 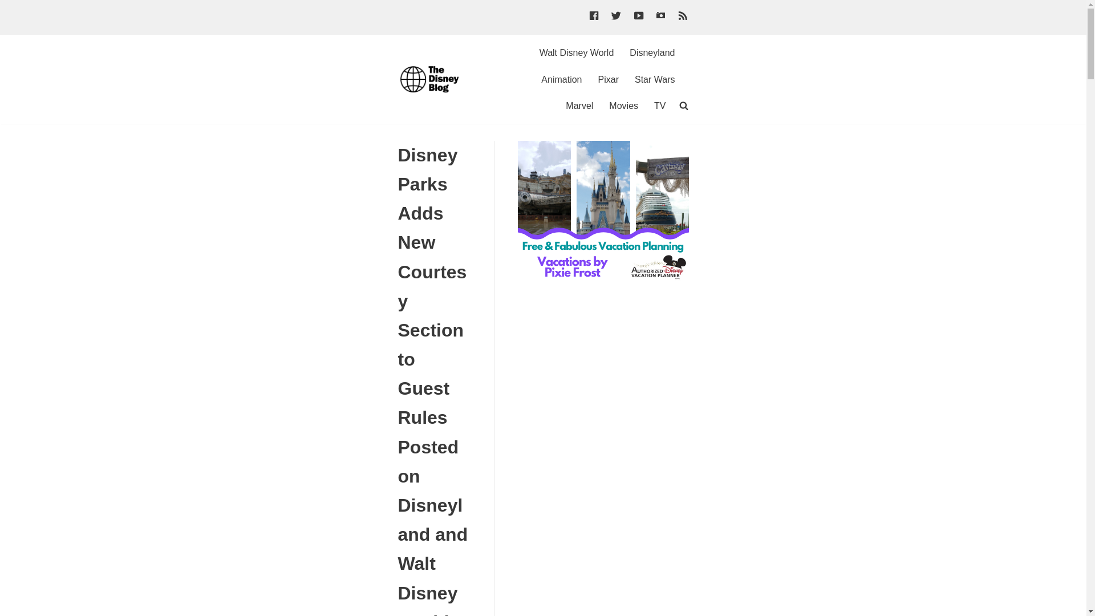 What do you see at coordinates (432, 79) in the screenshot?
I see `The Disney Blog` at bounding box center [432, 79].